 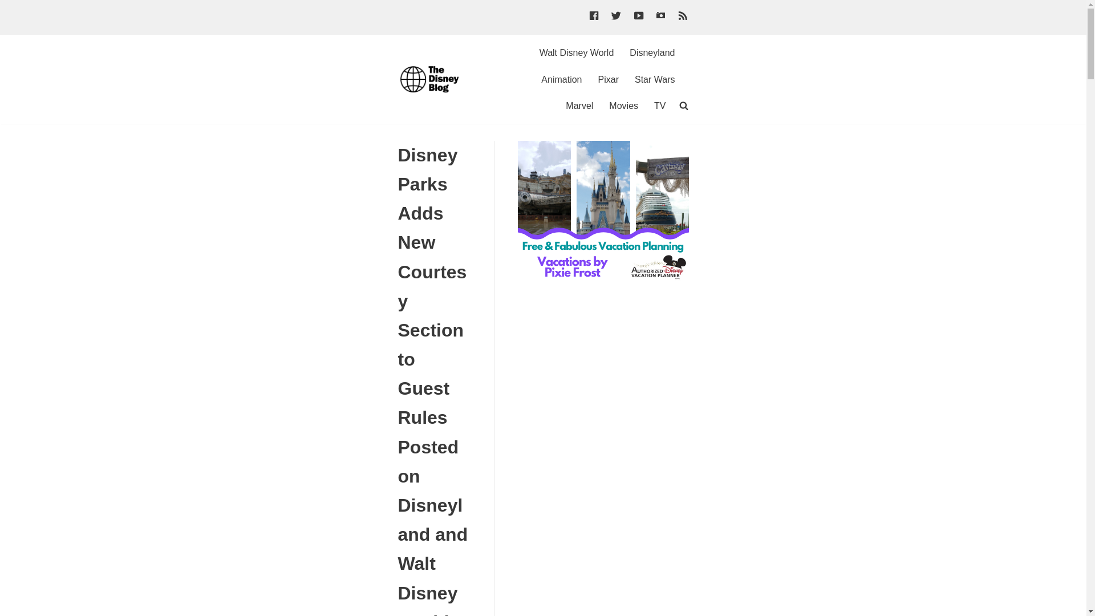 What do you see at coordinates (432, 79) in the screenshot?
I see `The Disney Blog` at bounding box center [432, 79].